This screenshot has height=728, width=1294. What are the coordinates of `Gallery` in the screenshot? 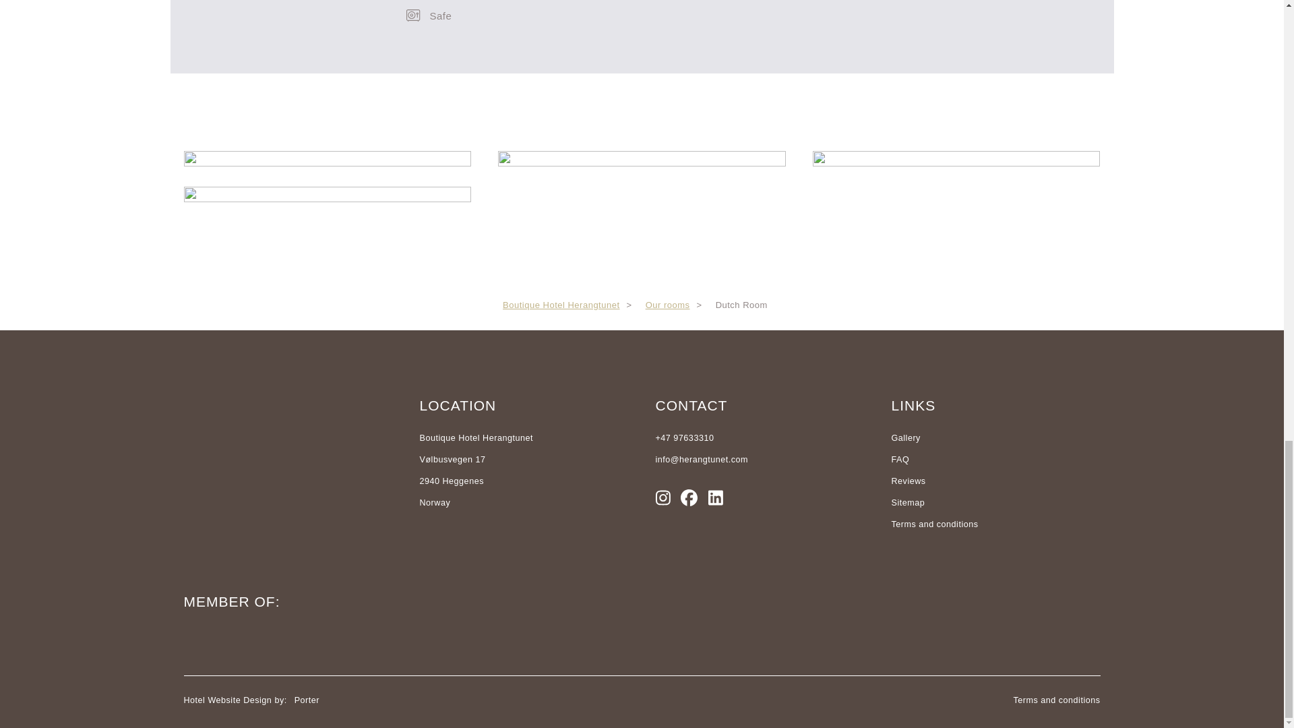 It's located at (995, 438).